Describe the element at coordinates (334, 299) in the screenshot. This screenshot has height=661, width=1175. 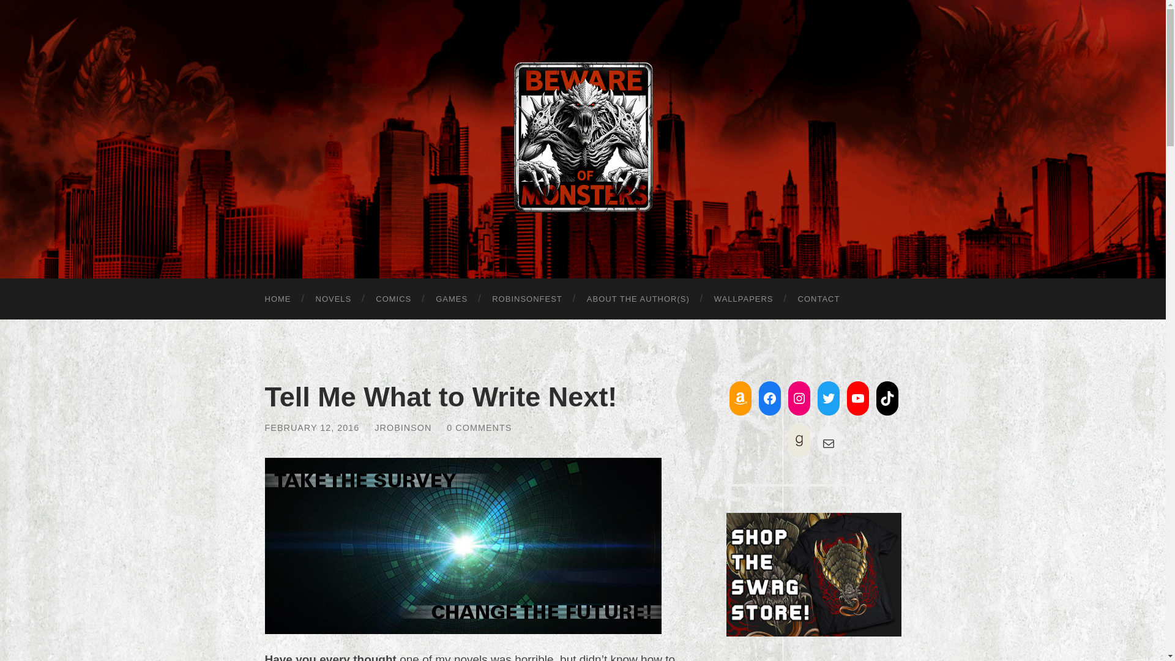
I see `NOVELS` at that location.